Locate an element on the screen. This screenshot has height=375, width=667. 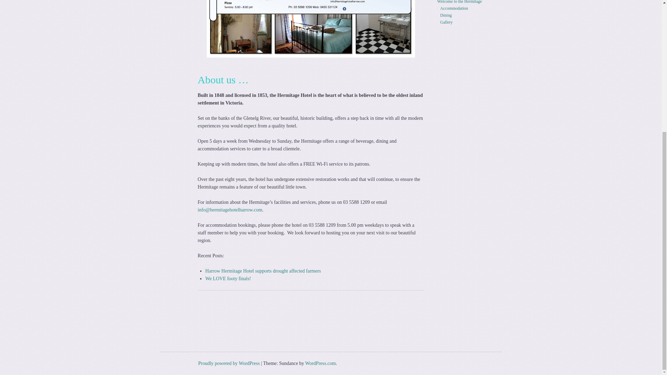
Gallery is located at coordinates (446, 22).